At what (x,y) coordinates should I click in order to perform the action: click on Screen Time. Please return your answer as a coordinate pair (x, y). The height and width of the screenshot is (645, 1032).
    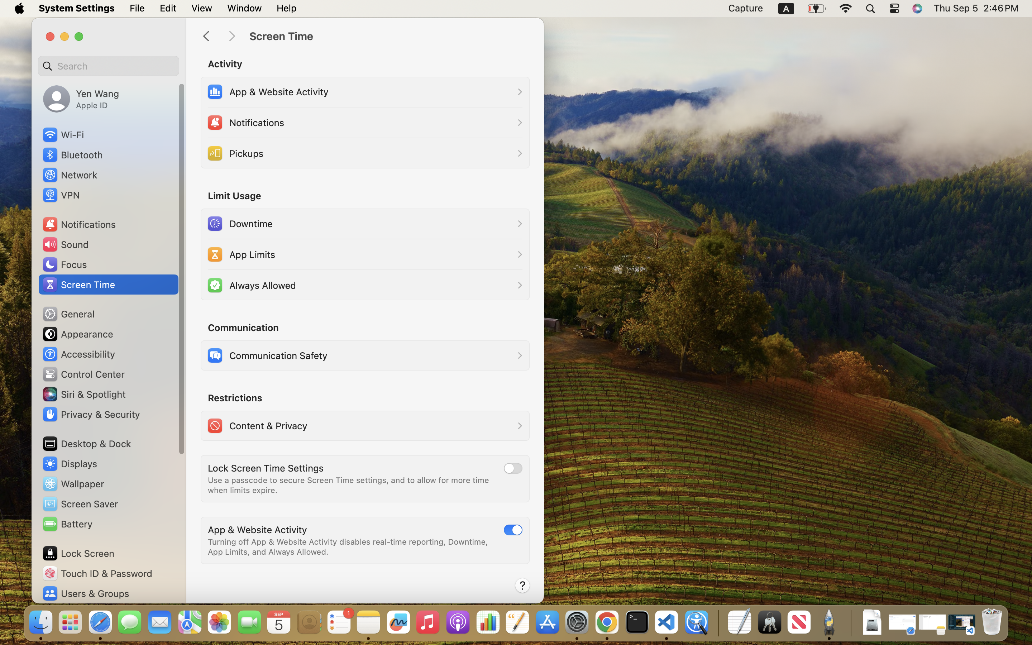
    Looking at the image, I should click on (389, 37).